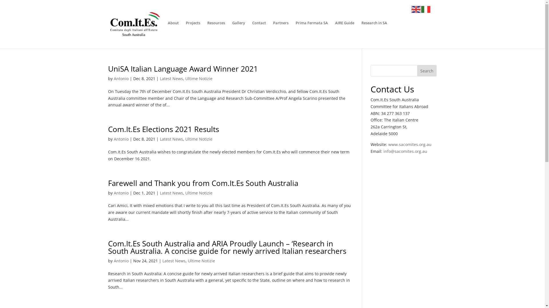 This screenshot has width=549, height=308. Describe the element at coordinates (405, 151) in the screenshot. I see `info@sacomites.org.au` at that location.